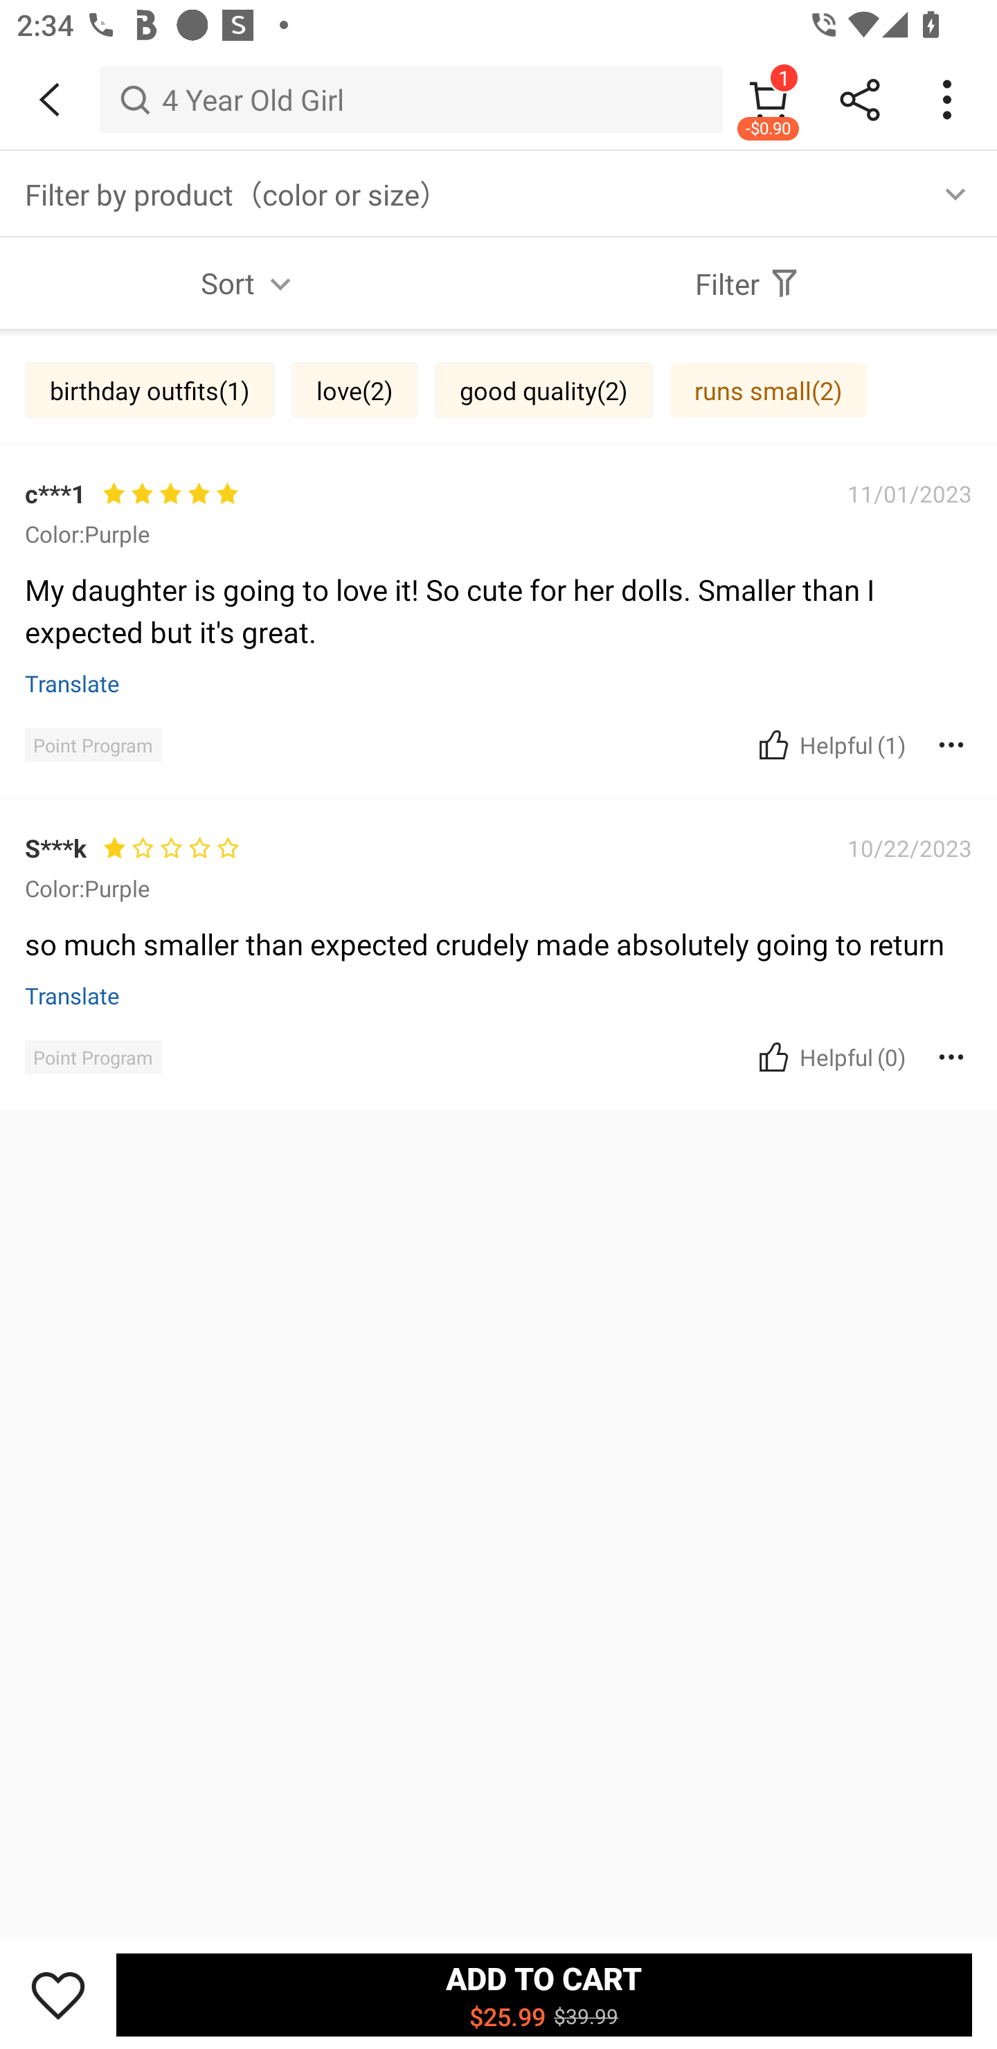 The image size is (997, 2049). I want to click on Translate, so click(73, 994).